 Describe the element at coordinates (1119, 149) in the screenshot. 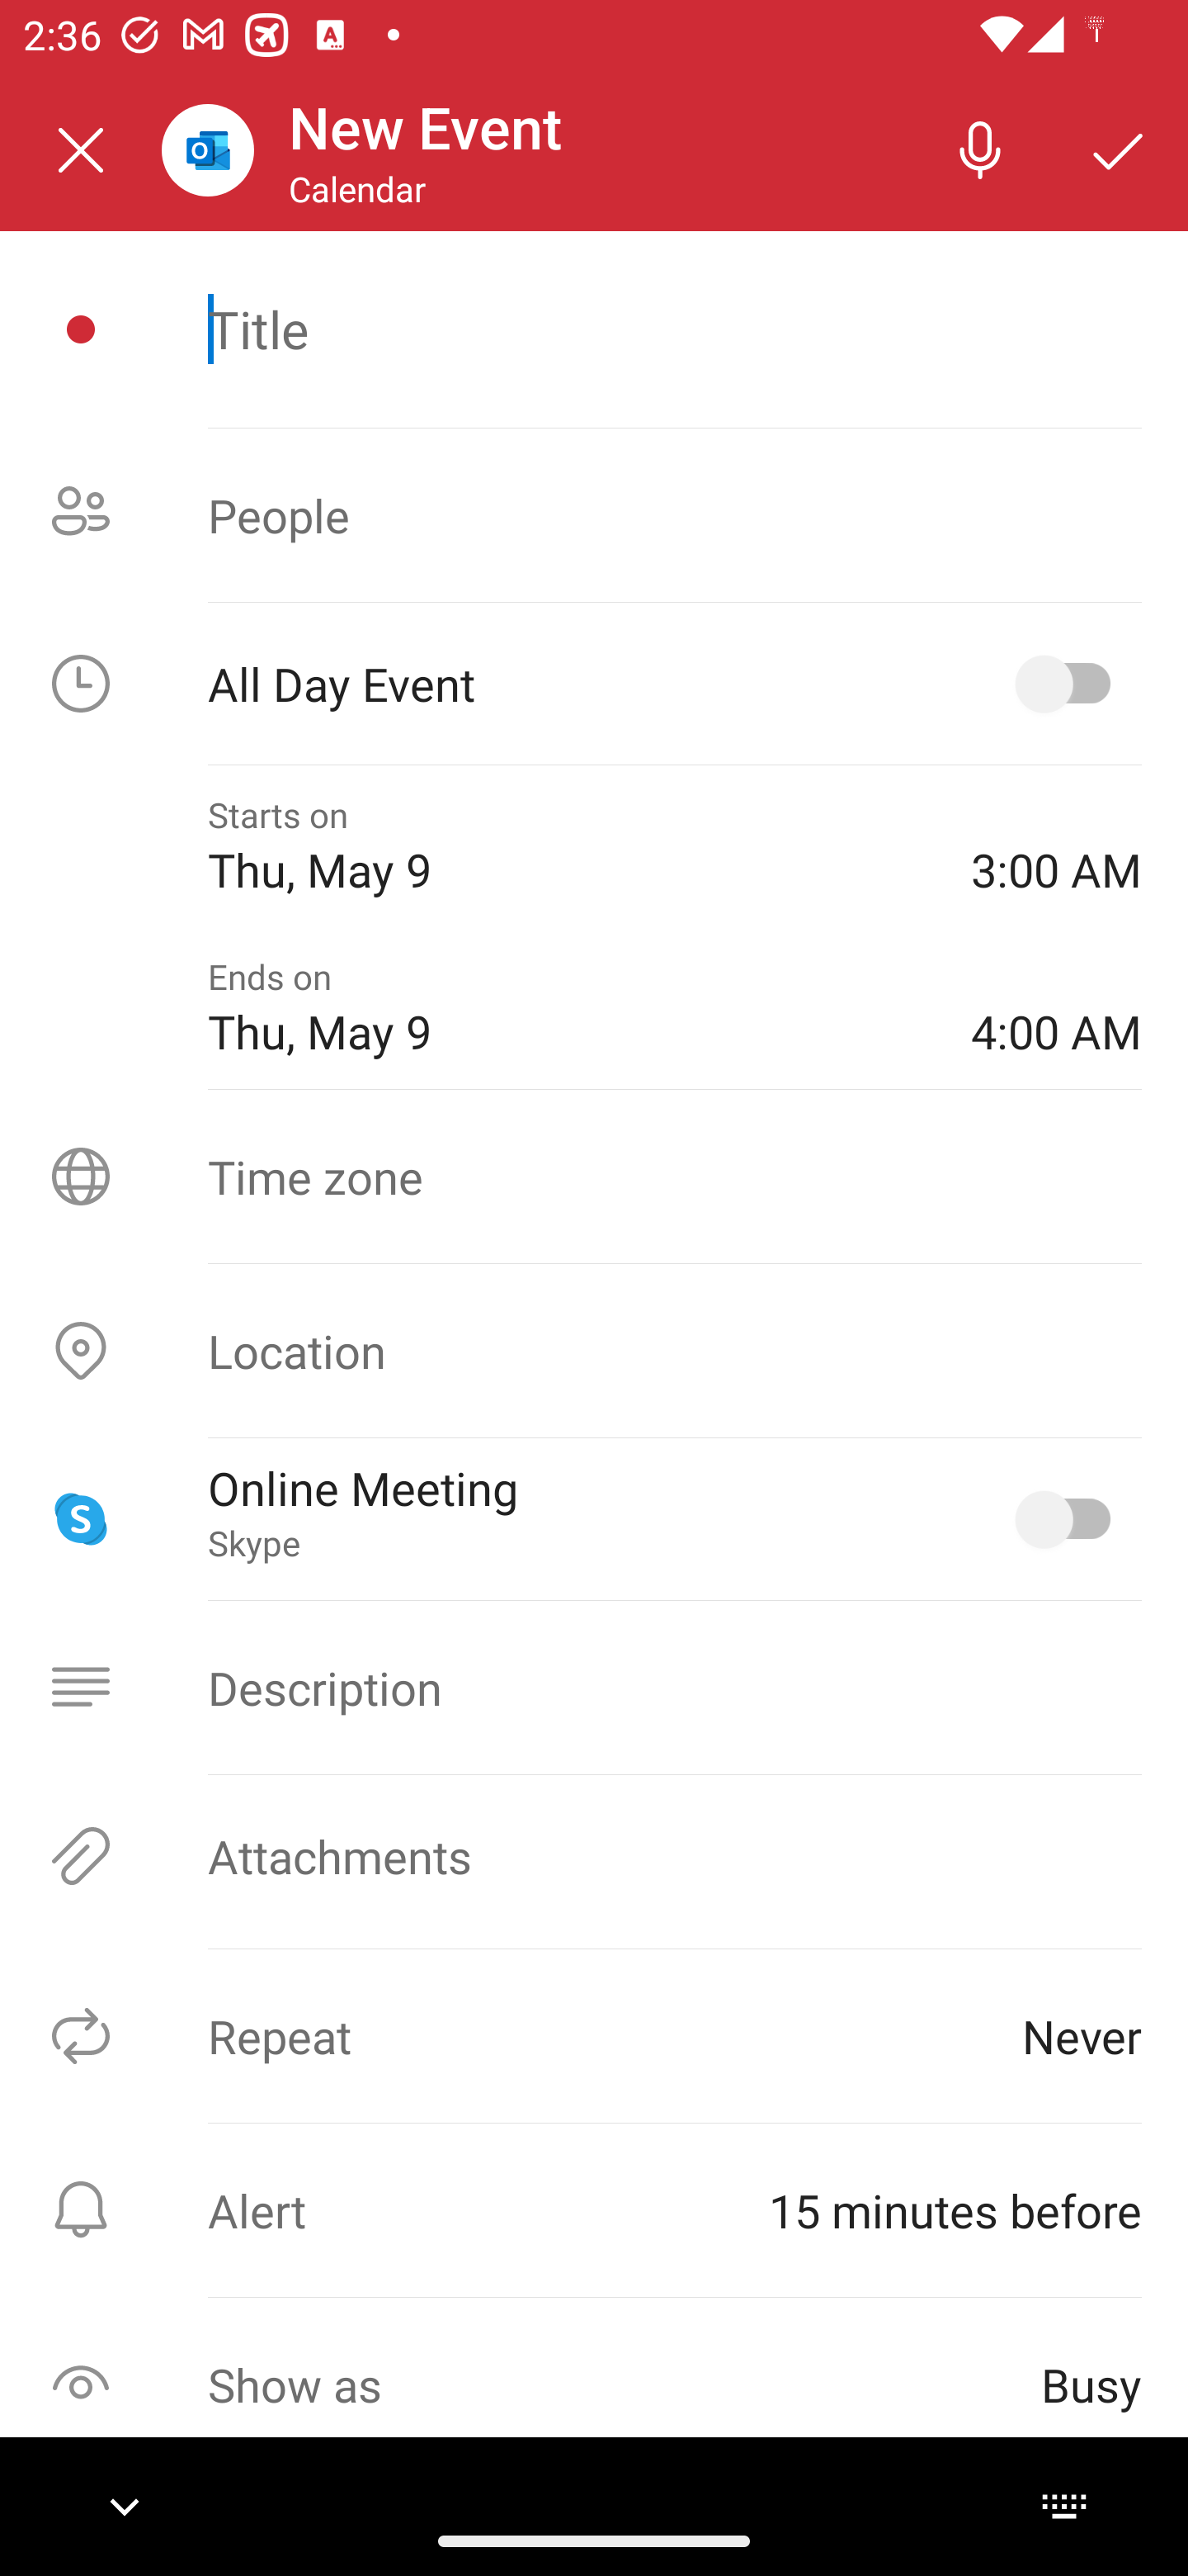

I see `Save` at that location.